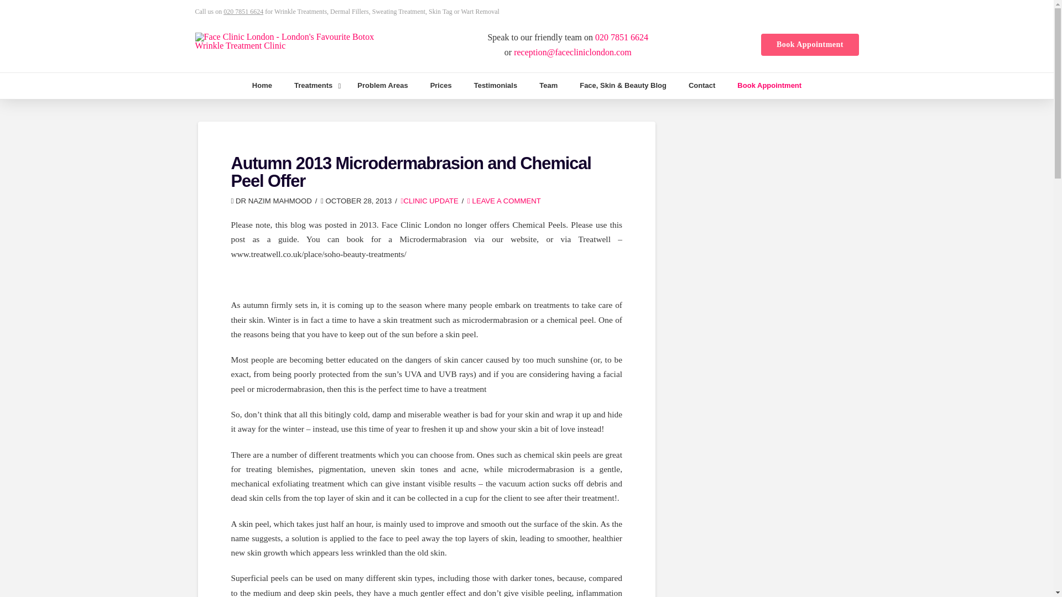 The width and height of the screenshot is (1062, 597). I want to click on Book Appointment, so click(769, 86).